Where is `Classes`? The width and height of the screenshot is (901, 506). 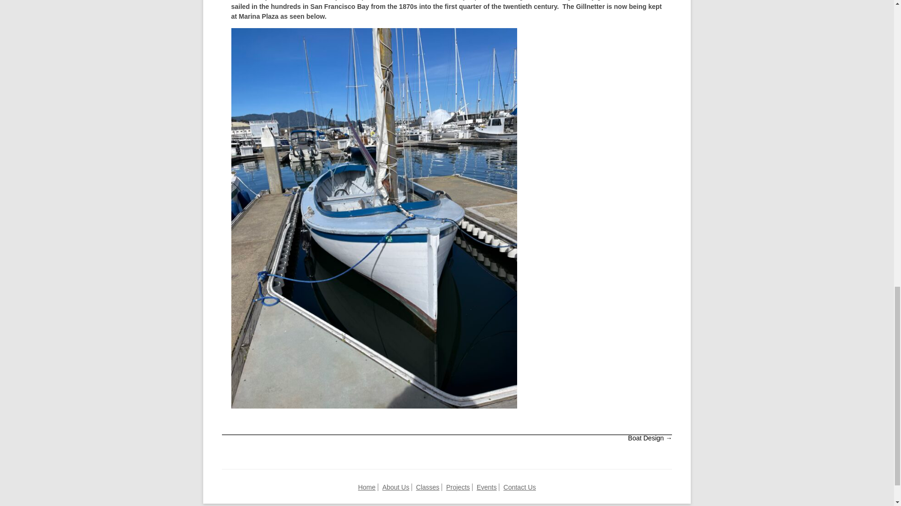
Classes is located at coordinates (428, 487).